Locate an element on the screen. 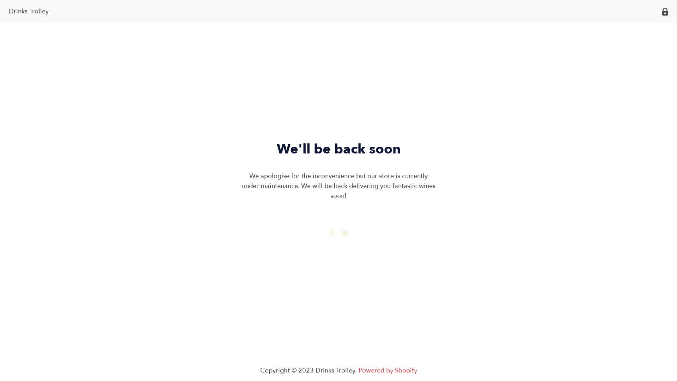 This screenshot has width=677, height=381. Find us on Instagram is located at coordinates (345, 233).